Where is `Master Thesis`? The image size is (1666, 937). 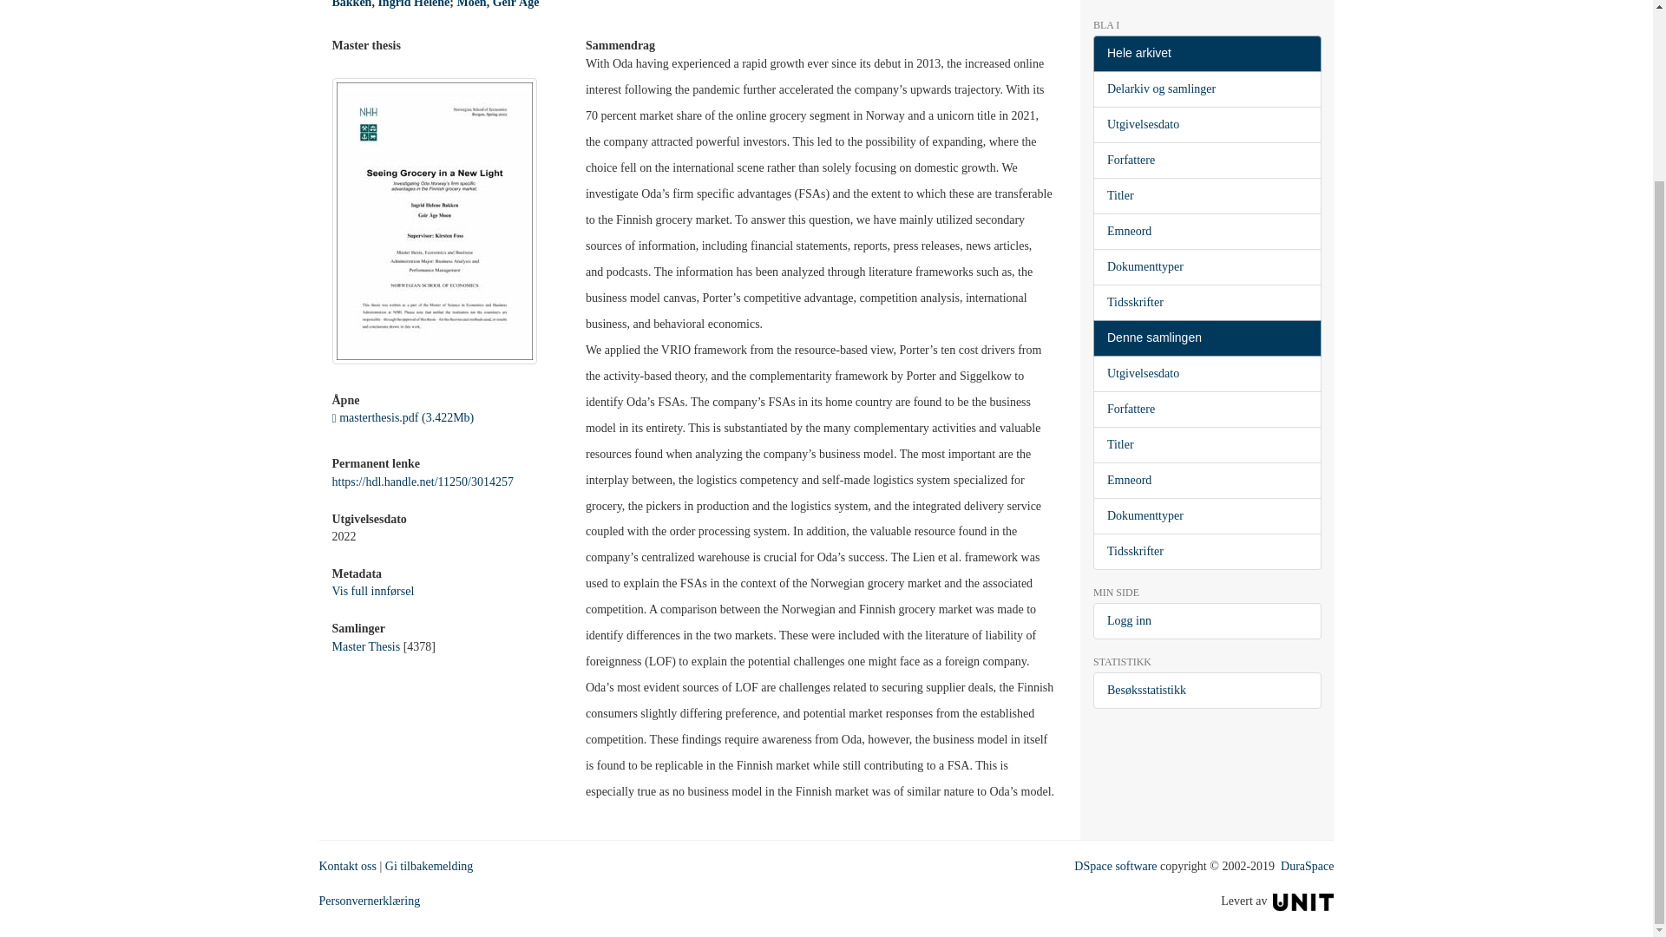 Master Thesis is located at coordinates (365, 645).